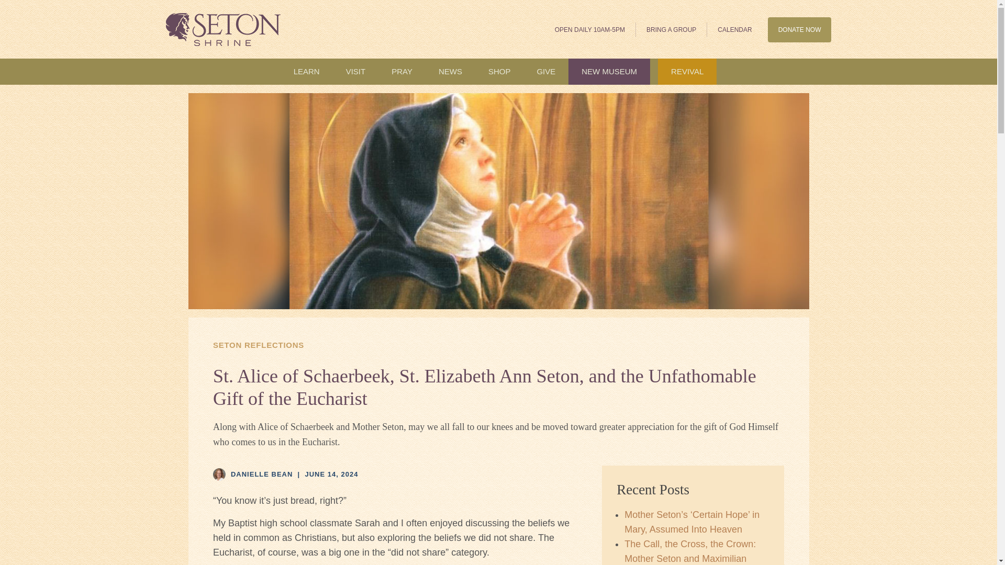 The height and width of the screenshot is (565, 1005). Describe the element at coordinates (402, 72) in the screenshot. I see `PRAY` at that location.